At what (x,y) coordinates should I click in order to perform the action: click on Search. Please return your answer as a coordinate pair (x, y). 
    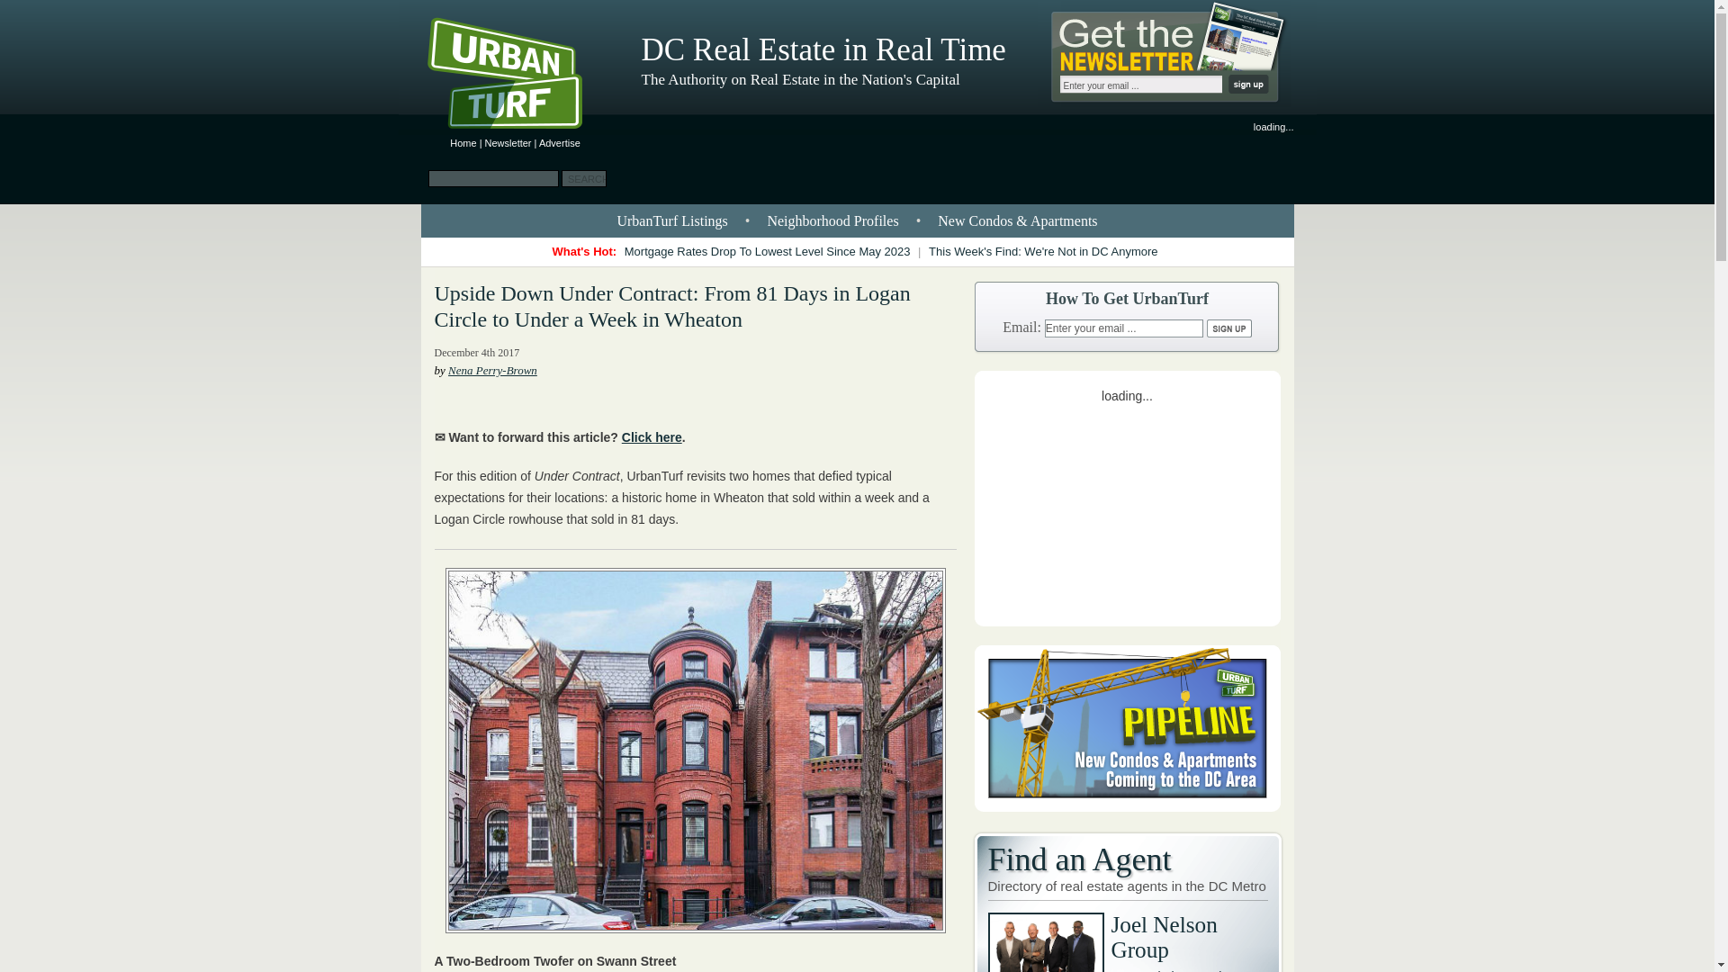
    Looking at the image, I should click on (583, 178).